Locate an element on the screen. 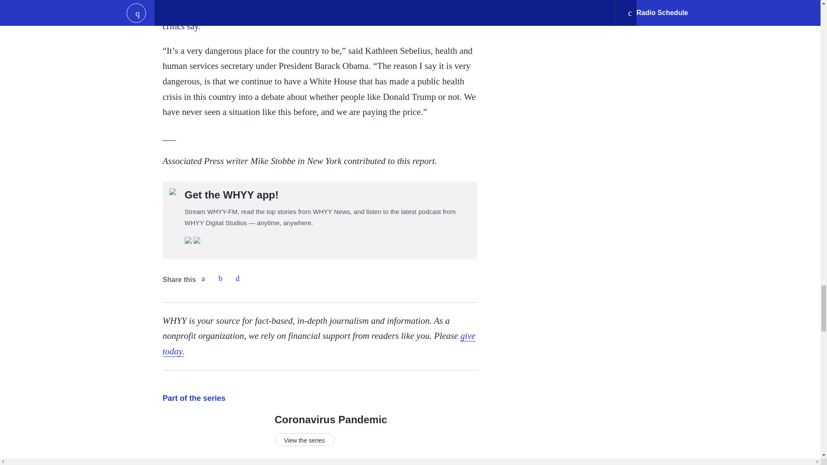  Twitter is located at coordinates (220, 279).